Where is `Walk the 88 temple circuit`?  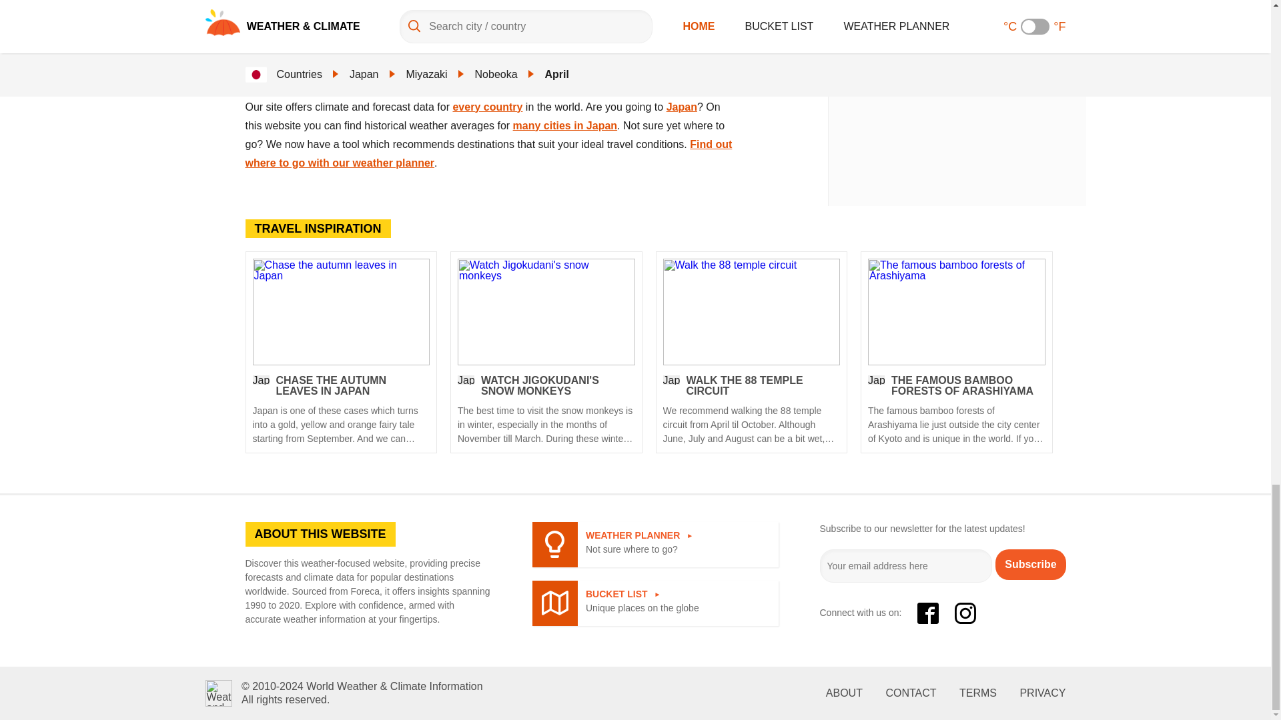
Walk the 88 temple circuit is located at coordinates (751, 409).